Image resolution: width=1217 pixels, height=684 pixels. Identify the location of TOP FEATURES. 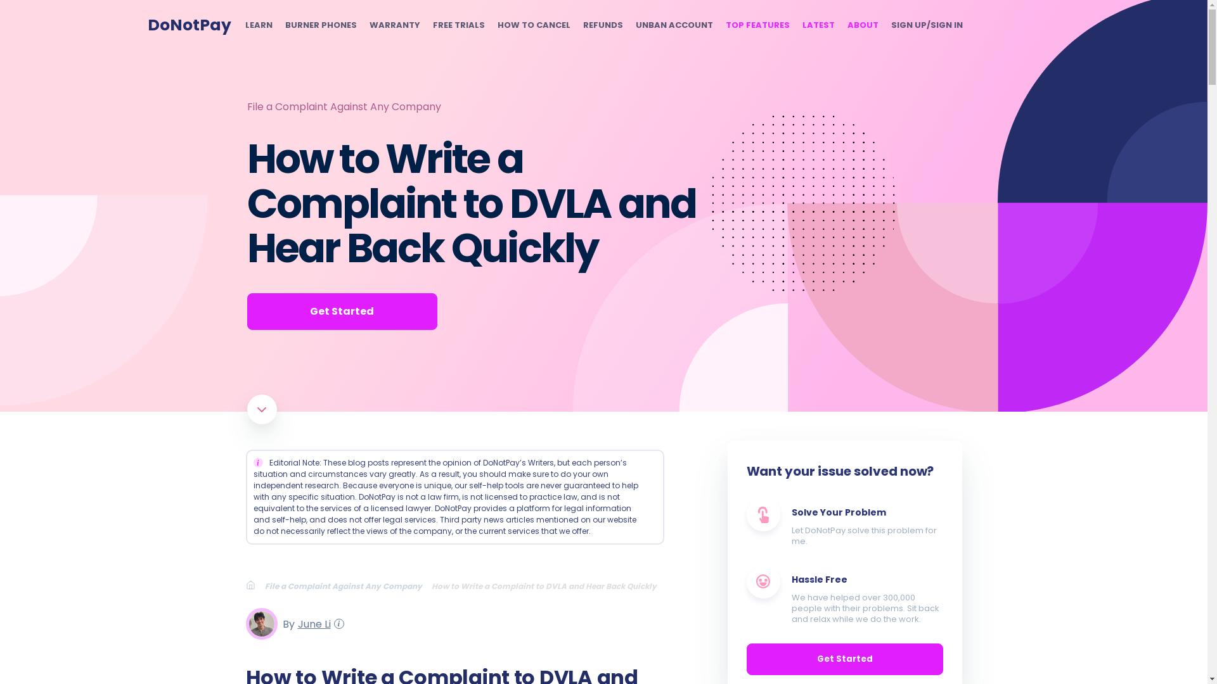
(757, 25).